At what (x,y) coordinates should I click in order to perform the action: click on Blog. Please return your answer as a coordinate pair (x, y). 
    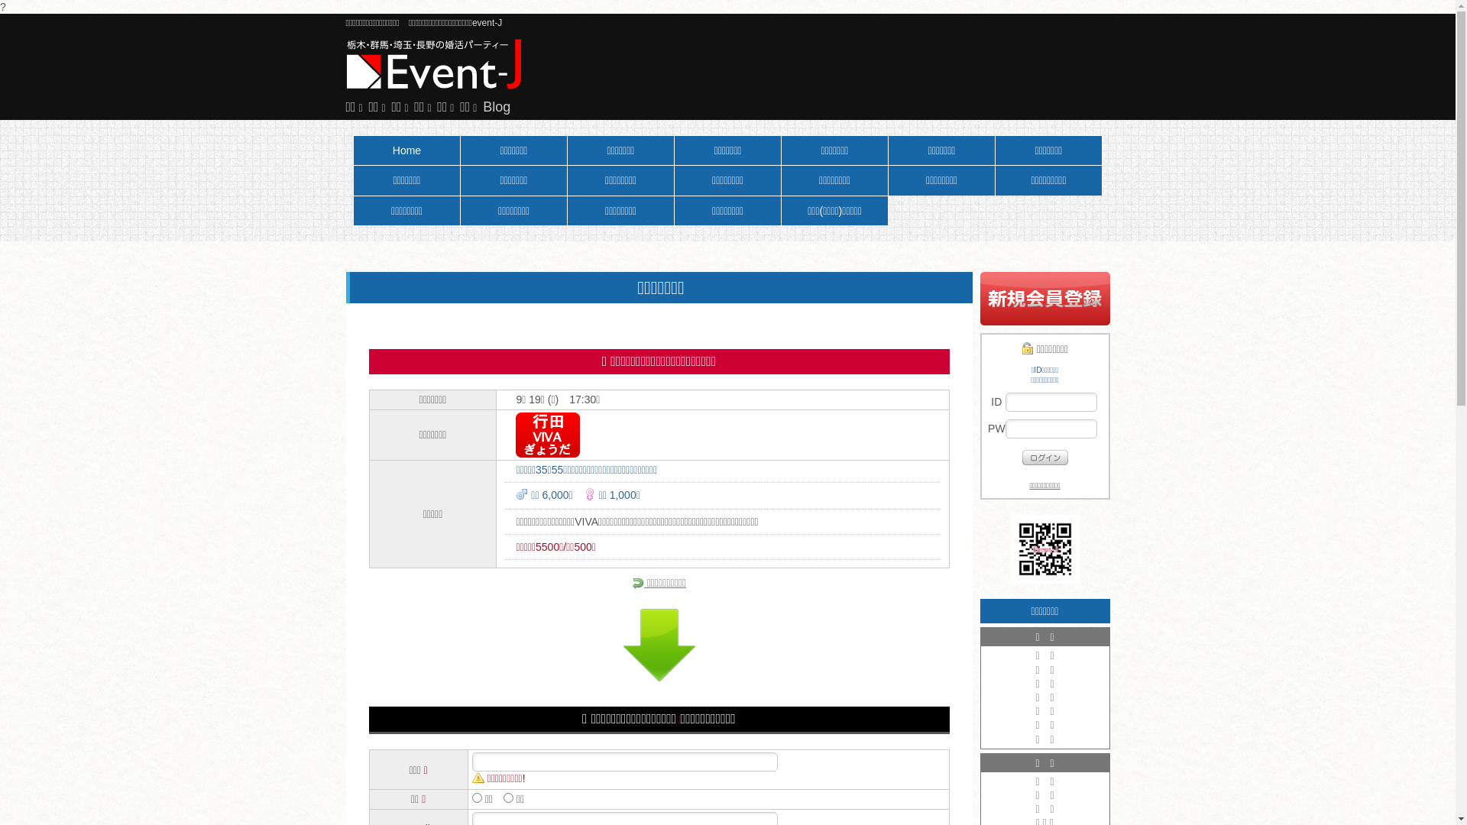
    Looking at the image, I should click on (497, 107).